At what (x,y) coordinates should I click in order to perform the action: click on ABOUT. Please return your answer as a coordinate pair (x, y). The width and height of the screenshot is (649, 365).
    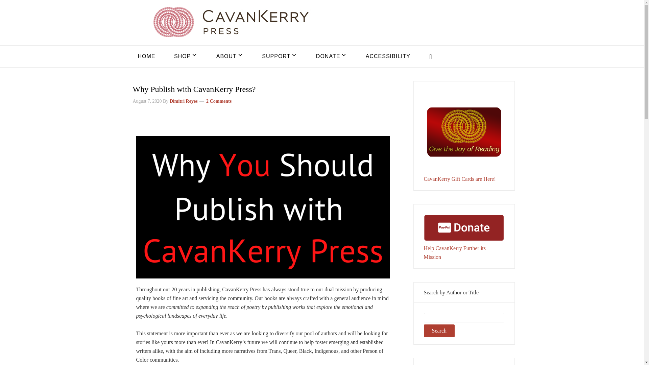
    Looking at the image, I should click on (230, 56).